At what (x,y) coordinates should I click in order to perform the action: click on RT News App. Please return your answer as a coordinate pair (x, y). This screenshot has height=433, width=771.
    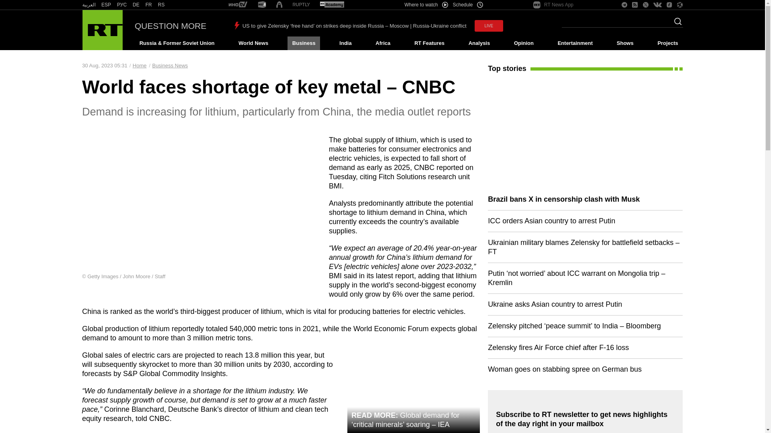
    Looking at the image, I should click on (553, 5).